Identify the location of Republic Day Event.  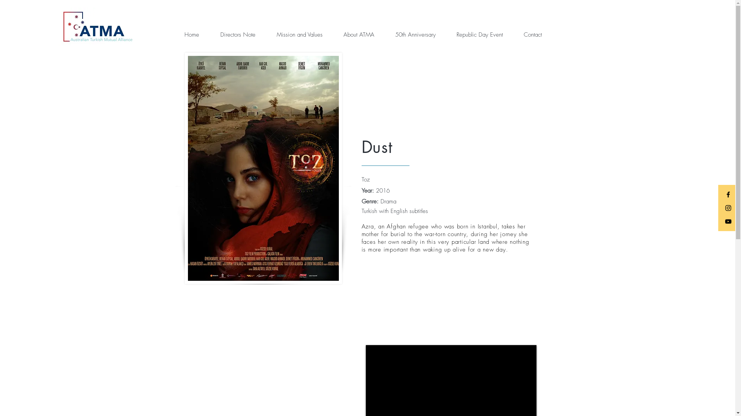
(484, 35).